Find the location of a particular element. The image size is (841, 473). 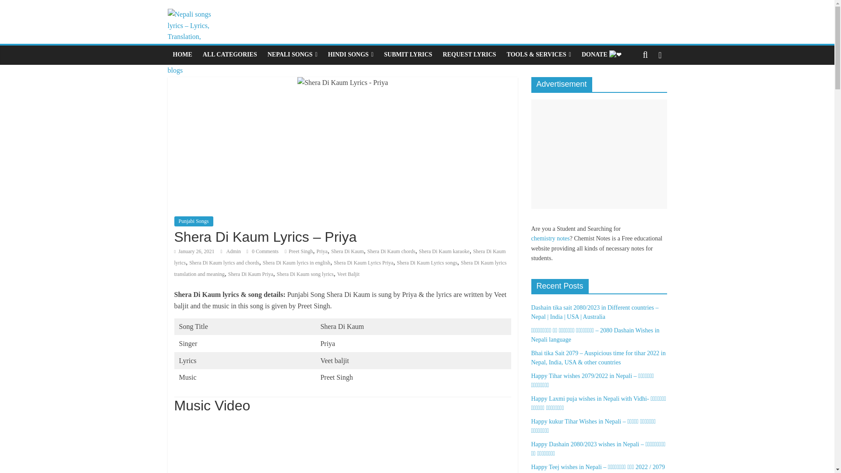

Admin is located at coordinates (234, 251).